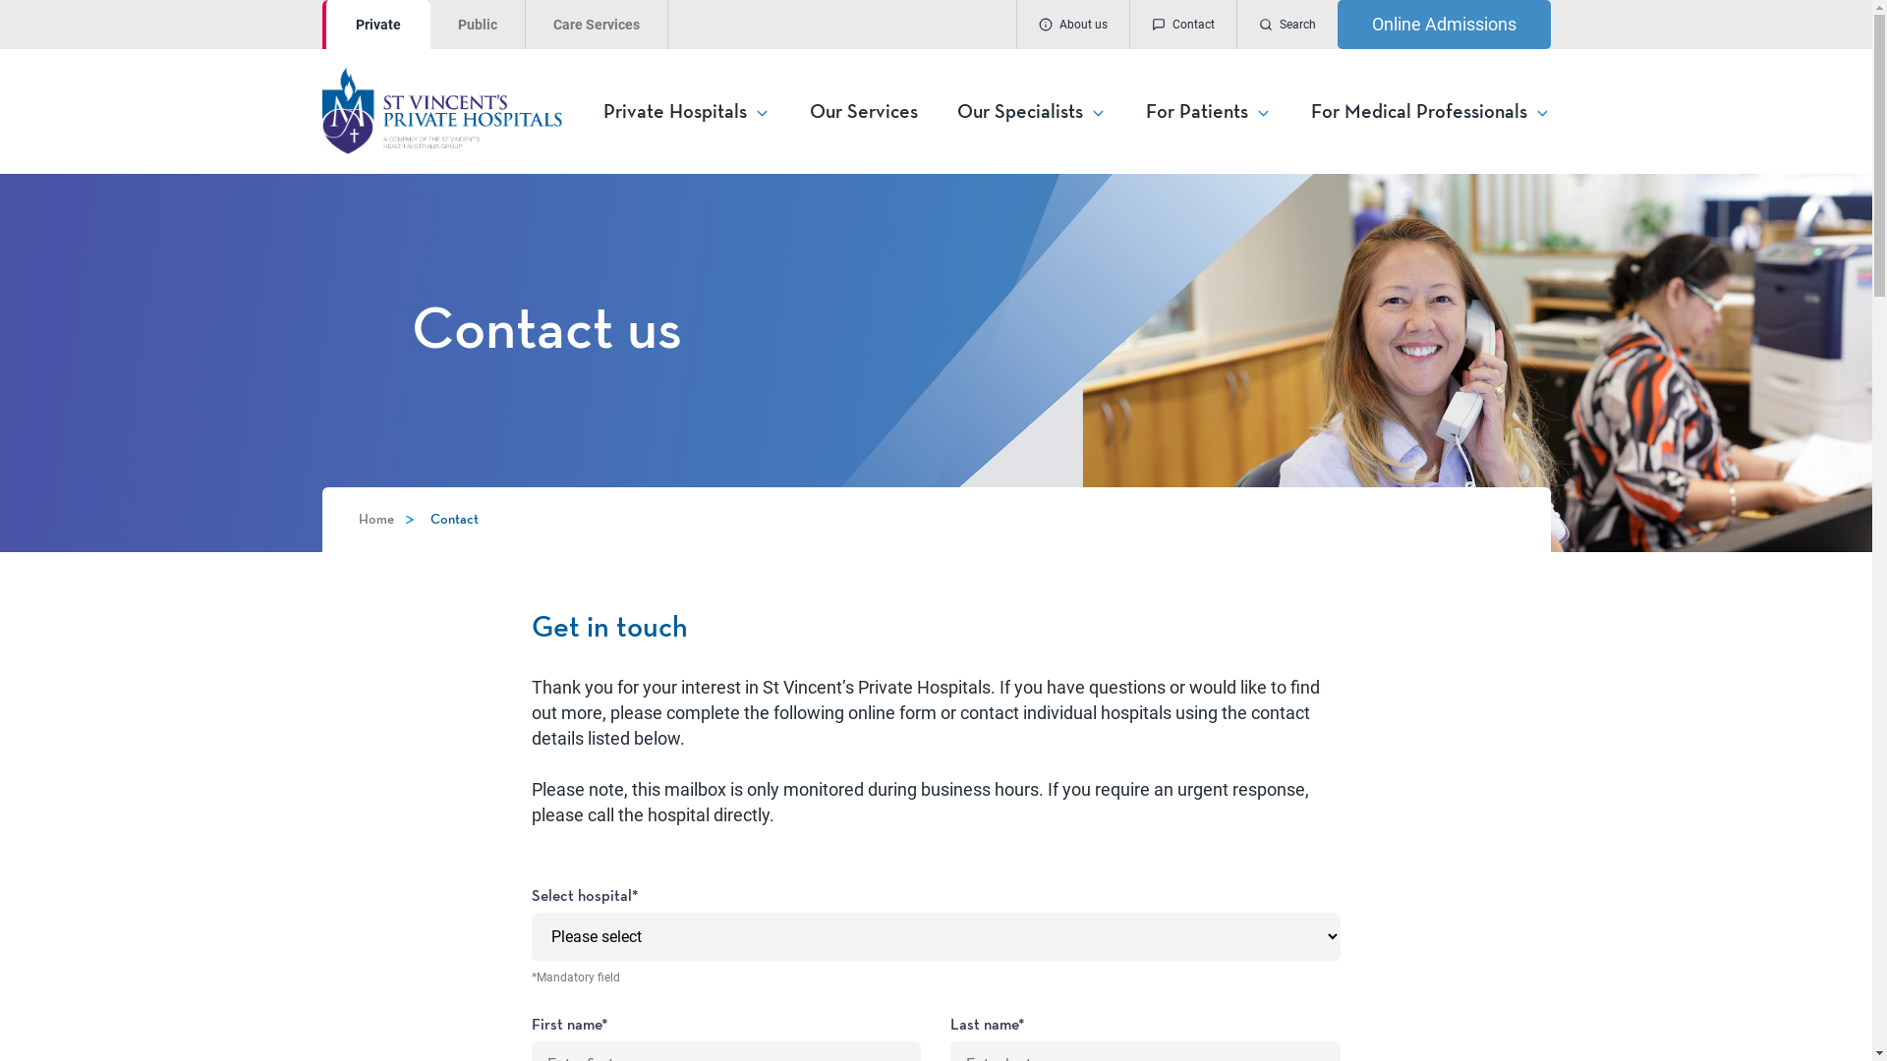 Image resolution: width=1887 pixels, height=1061 pixels. What do you see at coordinates (376, 25) in the screenshot?
I see `Private` at bounding box center [376, 25].